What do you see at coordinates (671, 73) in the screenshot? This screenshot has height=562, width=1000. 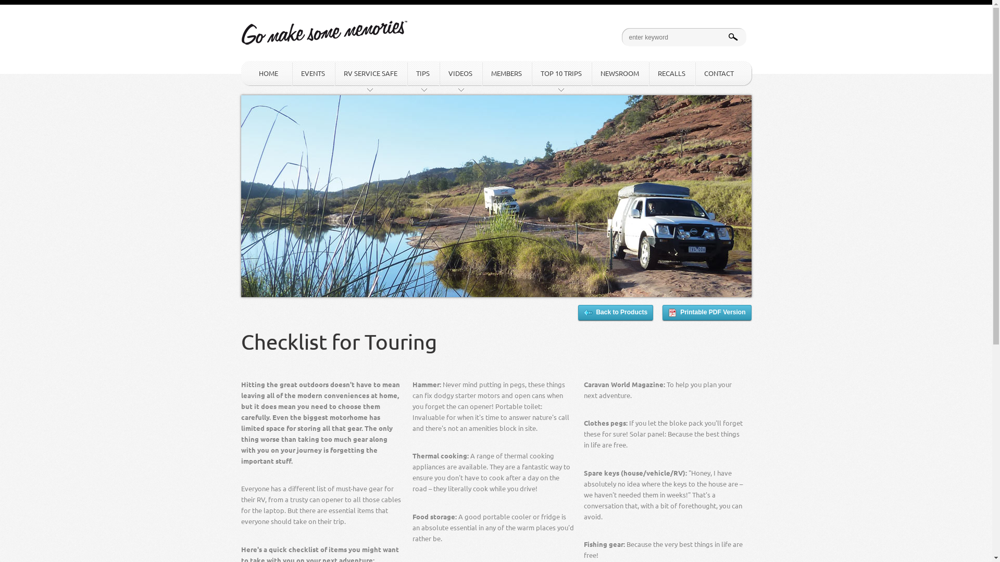 I see `RECALLS` at bounding box center [671, 73].